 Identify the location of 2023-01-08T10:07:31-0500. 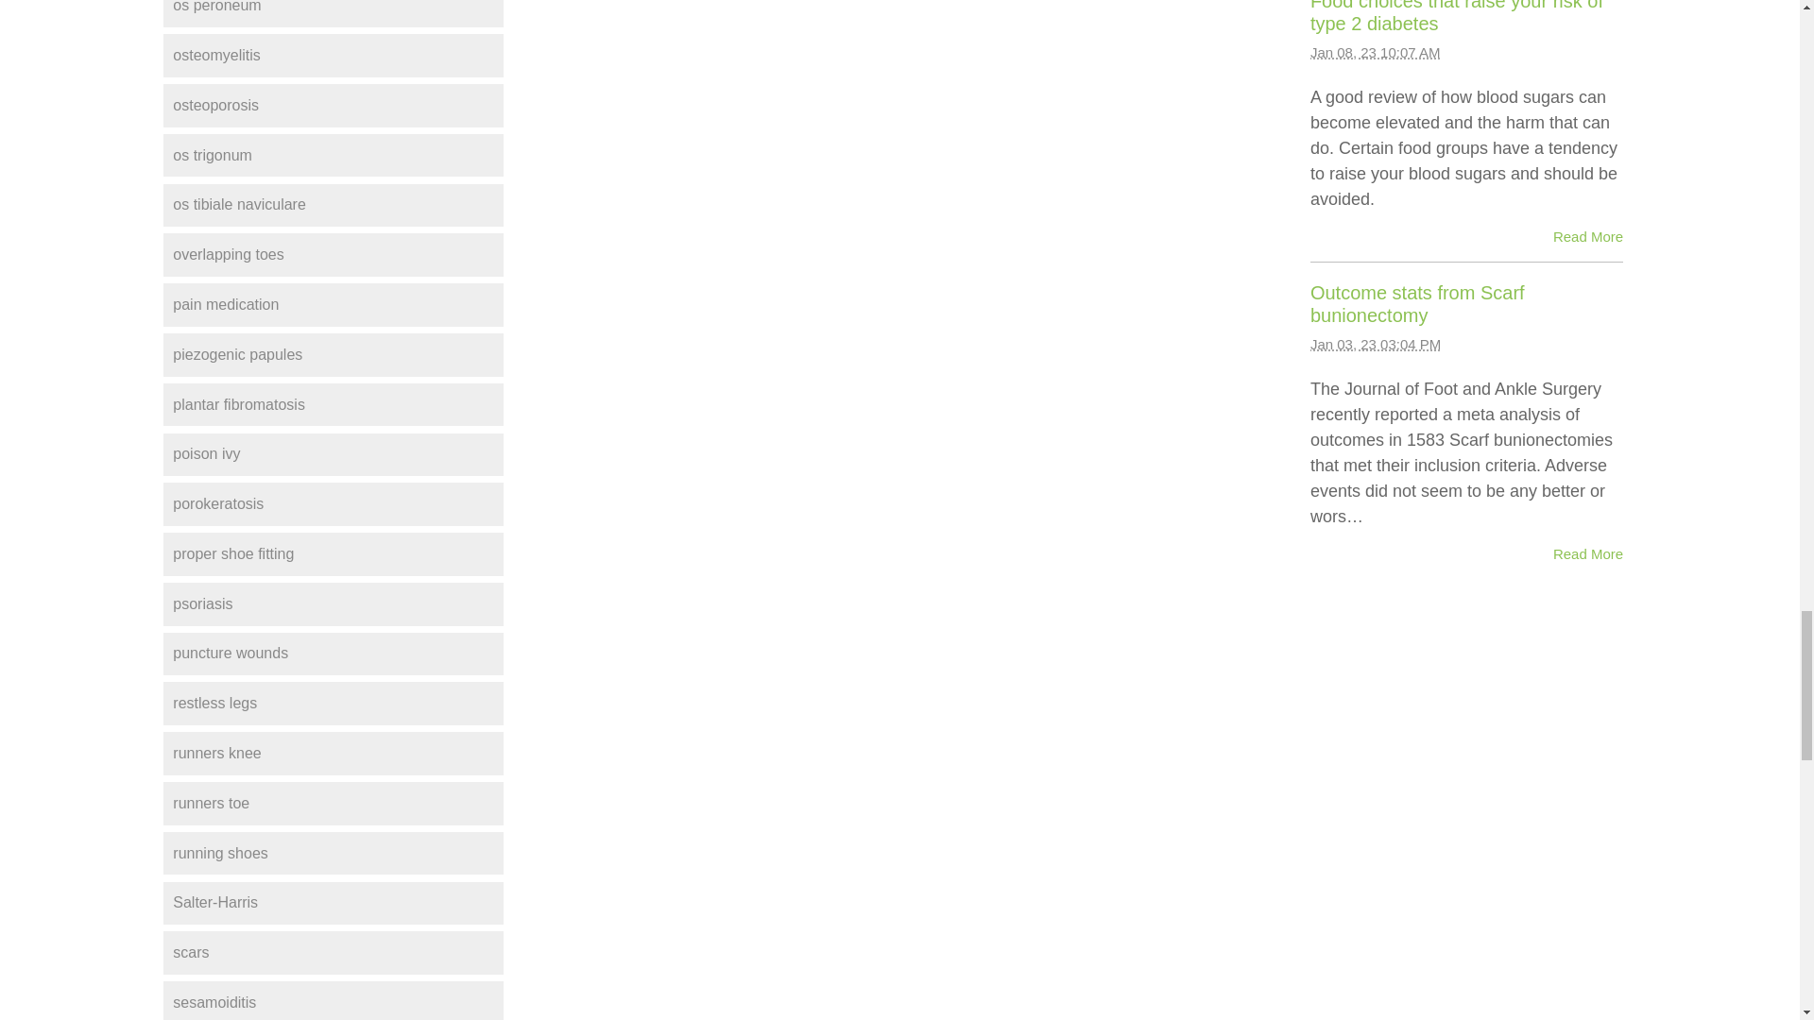
(1375, 52).